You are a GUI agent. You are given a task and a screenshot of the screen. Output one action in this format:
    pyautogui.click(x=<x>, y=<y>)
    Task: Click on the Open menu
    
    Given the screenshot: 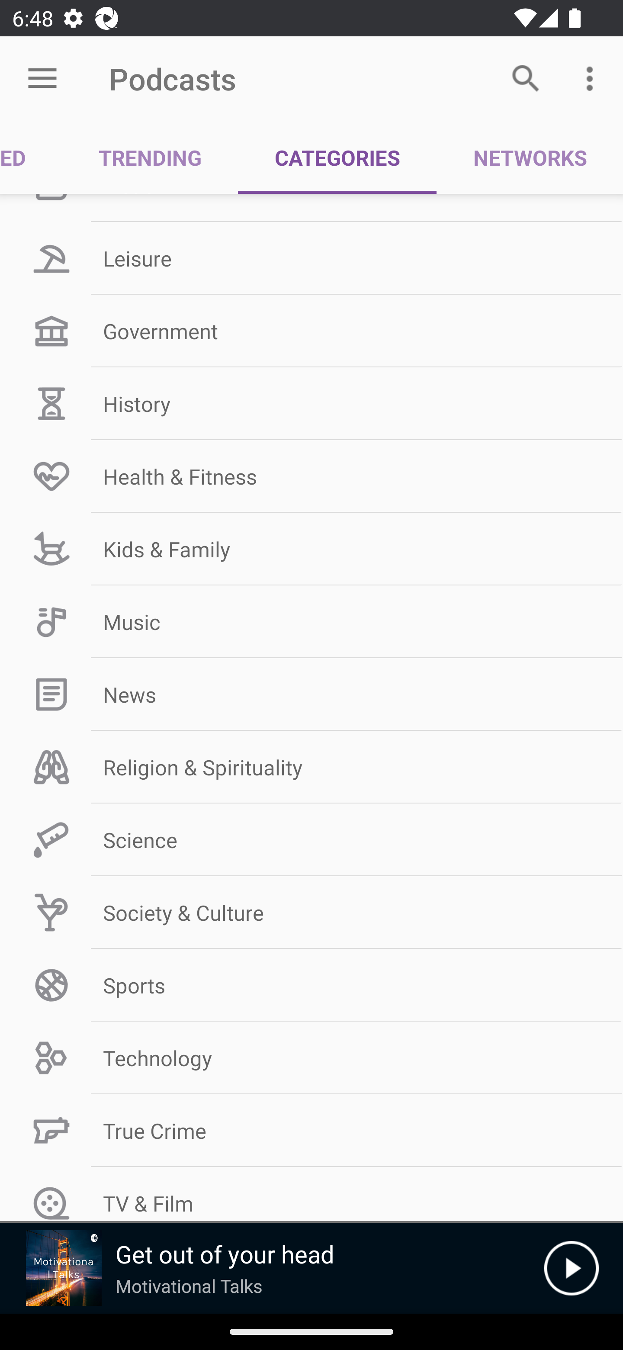 What is the action you would take?
    pyautogui.click(x=42, y=79)
    